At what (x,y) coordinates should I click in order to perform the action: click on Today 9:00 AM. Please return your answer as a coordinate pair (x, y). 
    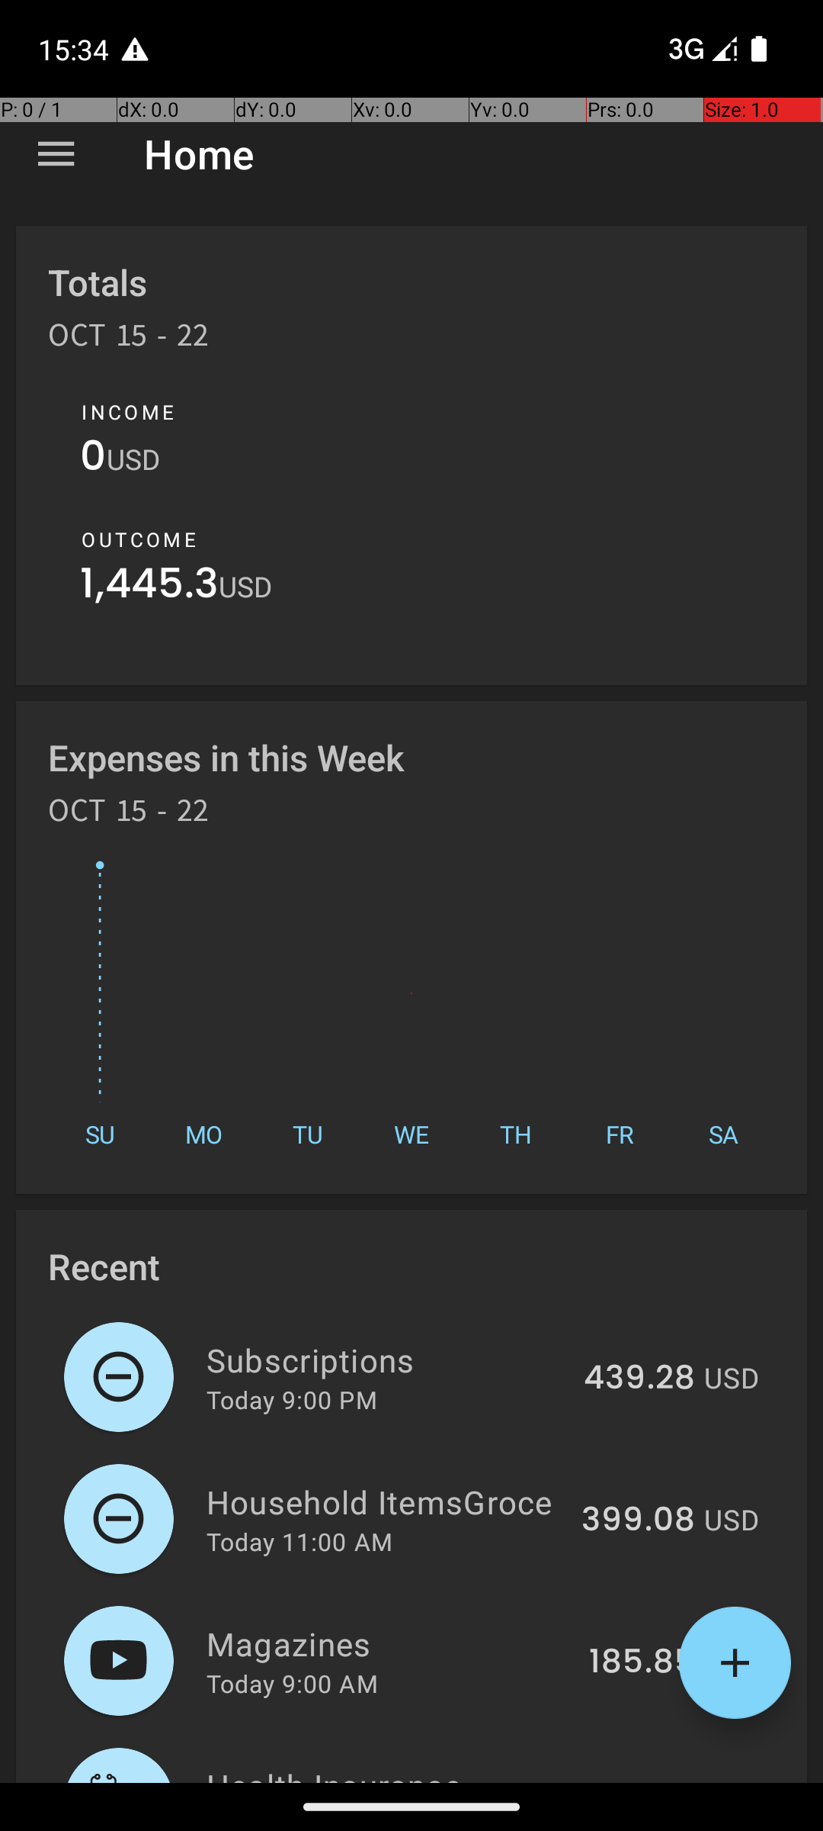
    Looking at the image, I should click on (293, 1683).